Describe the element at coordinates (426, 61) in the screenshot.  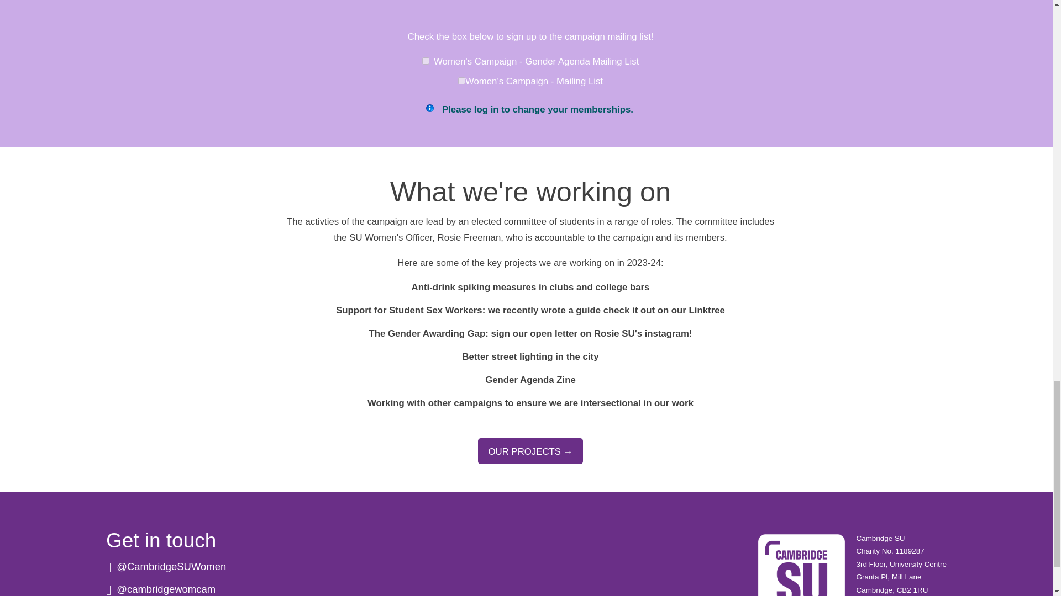
I see `on` at that location.